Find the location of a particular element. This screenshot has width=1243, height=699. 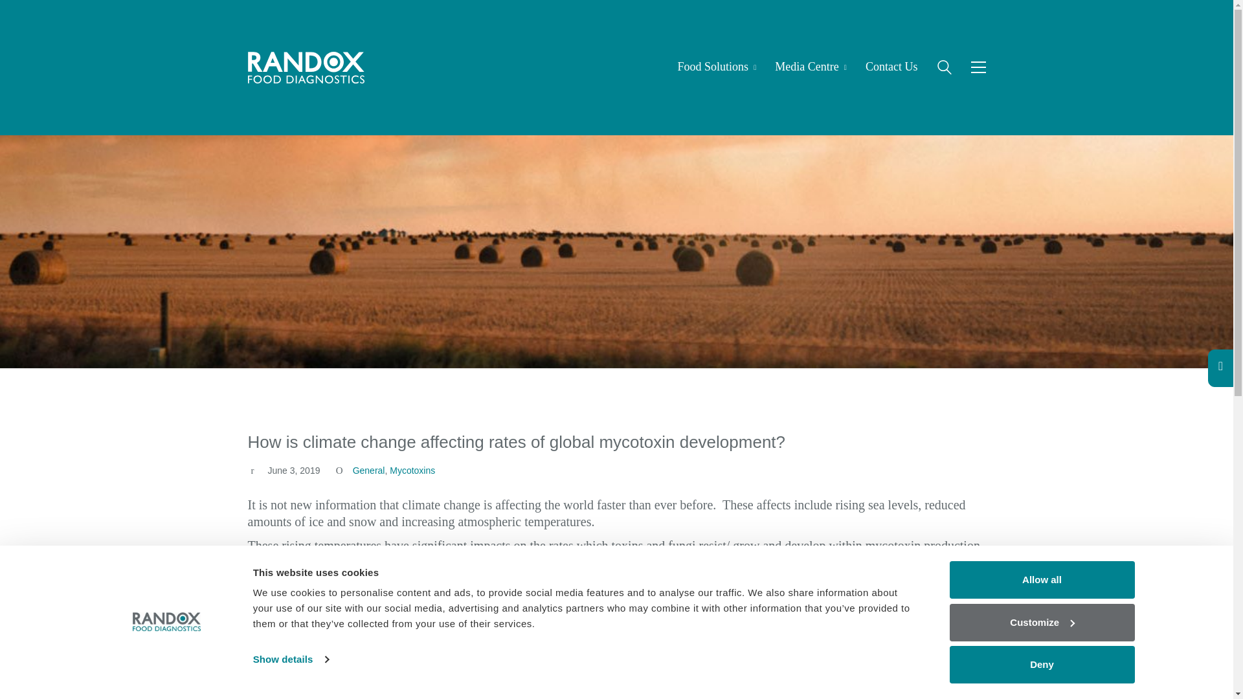

Allow all is located at coordinates (1041, 580).